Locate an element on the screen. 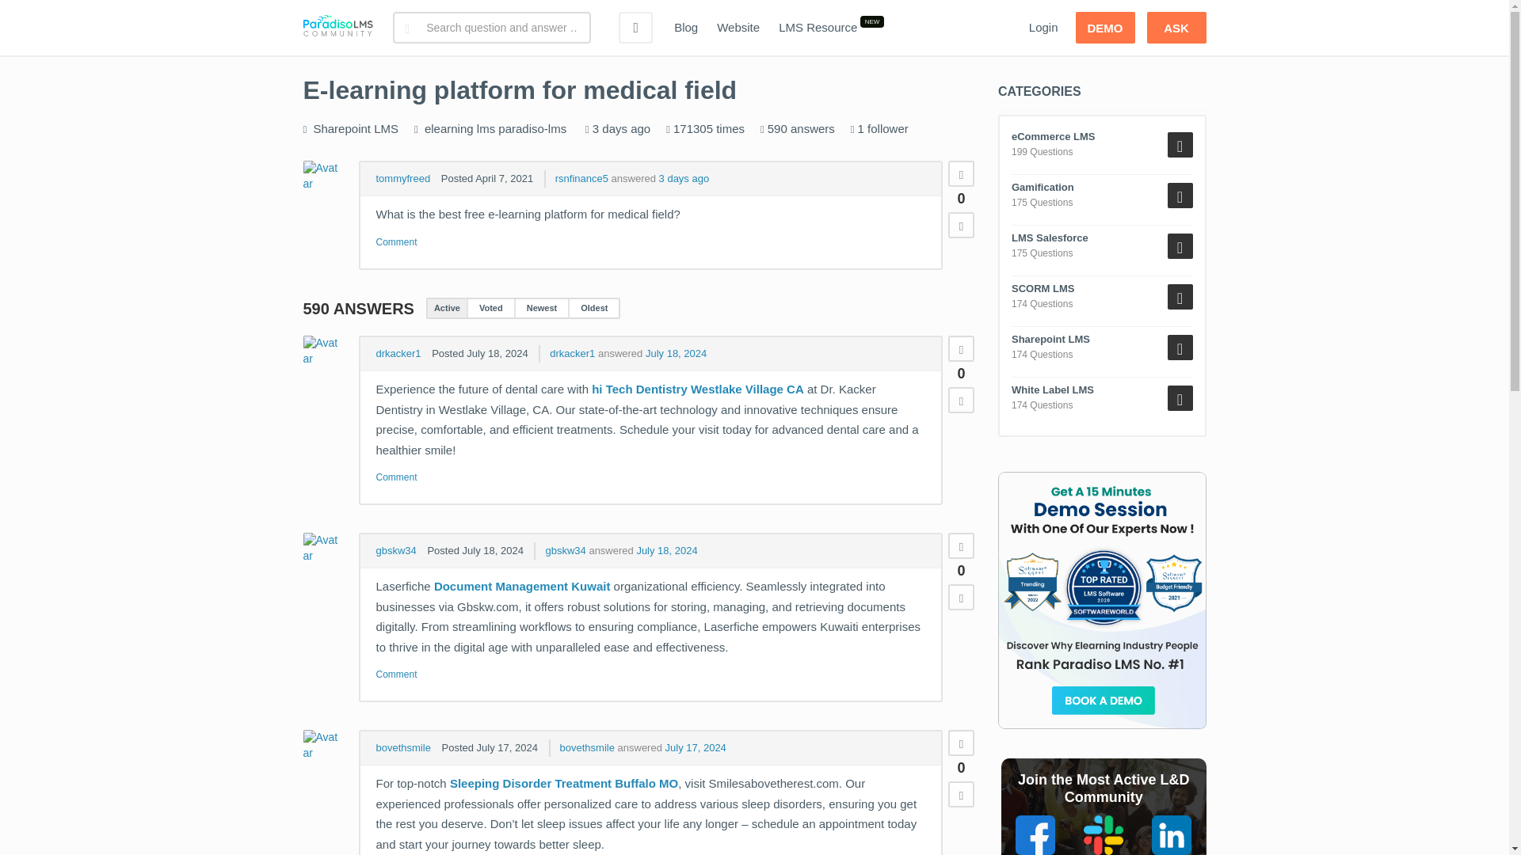 The height and width of the screenshot is (855, 1521). Paradiso  Community  is located at coordinates (337, 28).